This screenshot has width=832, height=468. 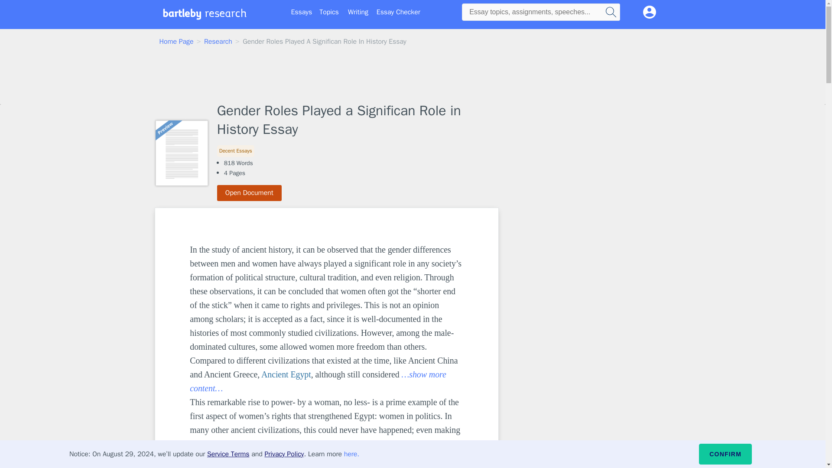 I want to click on Research, so click(x=218, y=42).